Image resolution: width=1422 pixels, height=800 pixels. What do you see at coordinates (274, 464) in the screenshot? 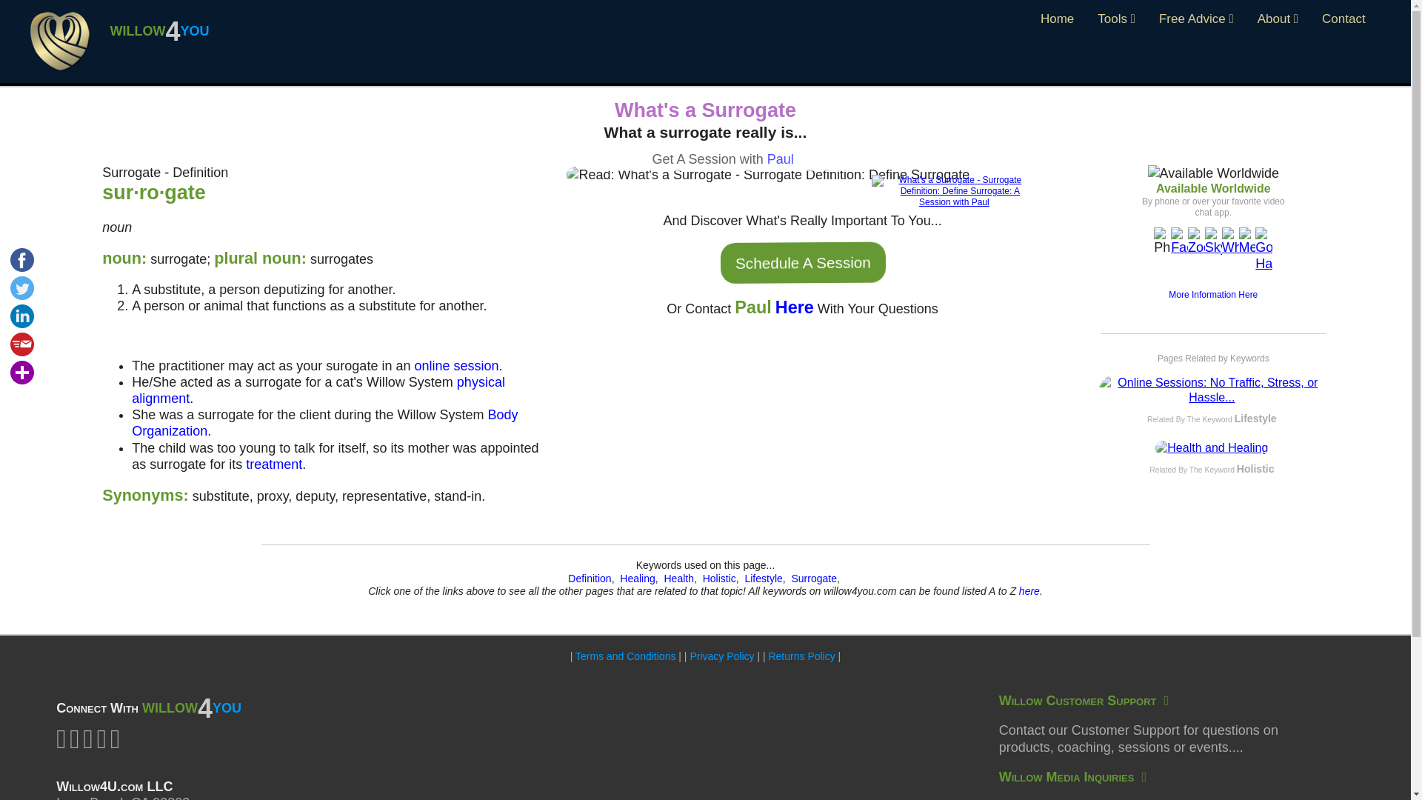
I see `Be Ready For Anything And Functioning Optimally` at bounding box center [274, 464].